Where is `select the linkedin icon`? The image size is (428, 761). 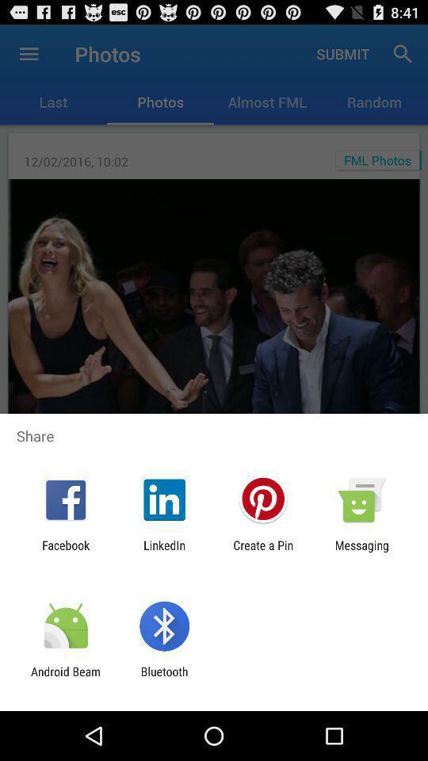 select the linkedin icon is located at coordinates (165, 552).